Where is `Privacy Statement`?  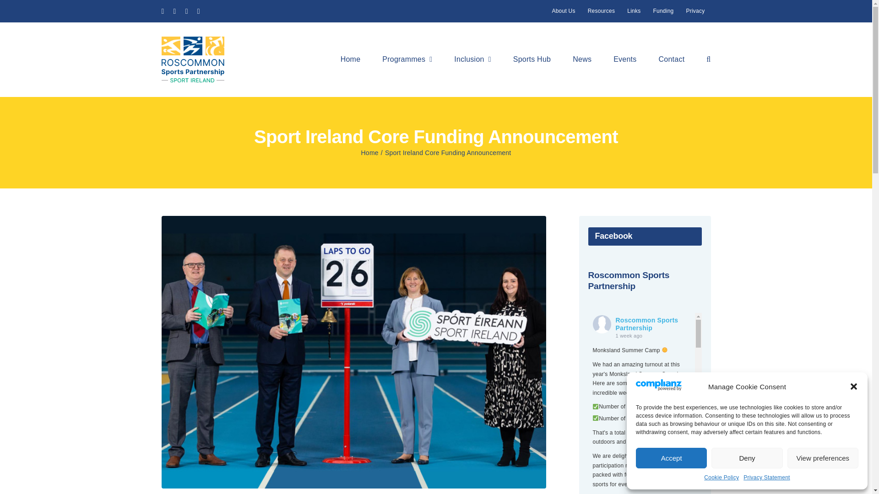 Privacy Statement is located at coordinates (766, 478).